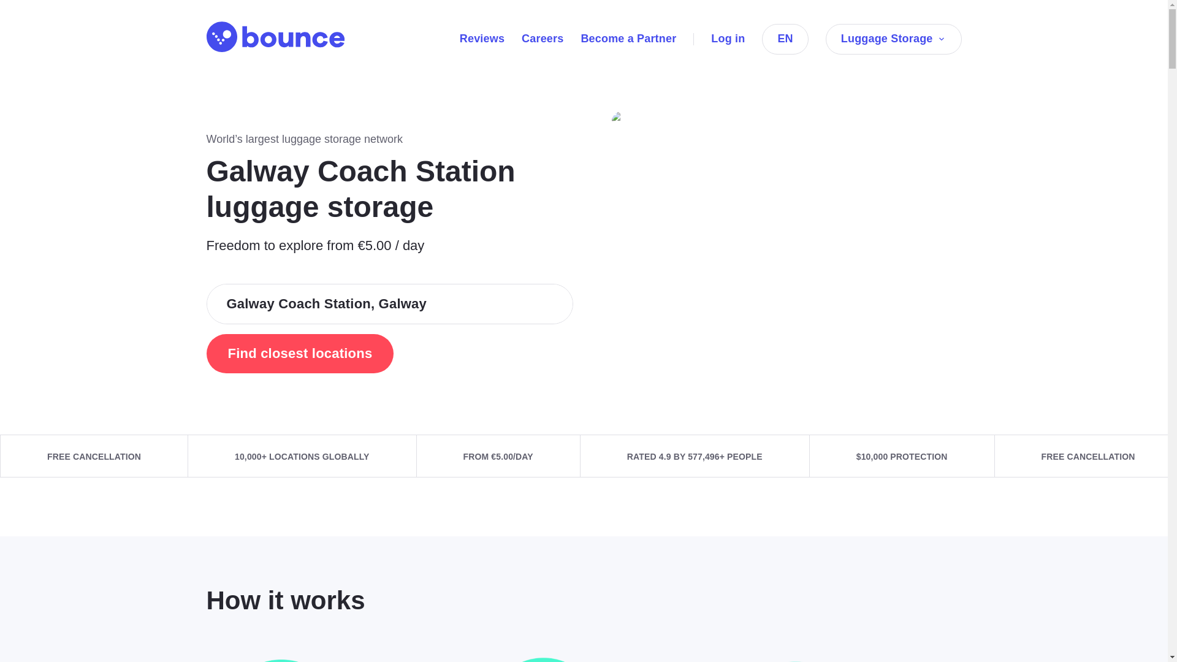 The width and height of the screenshot is (1177, 662). What do you see at coordinates (542, 38) in the screenshot?
I see `Careers` at bounding box center [542, 38].